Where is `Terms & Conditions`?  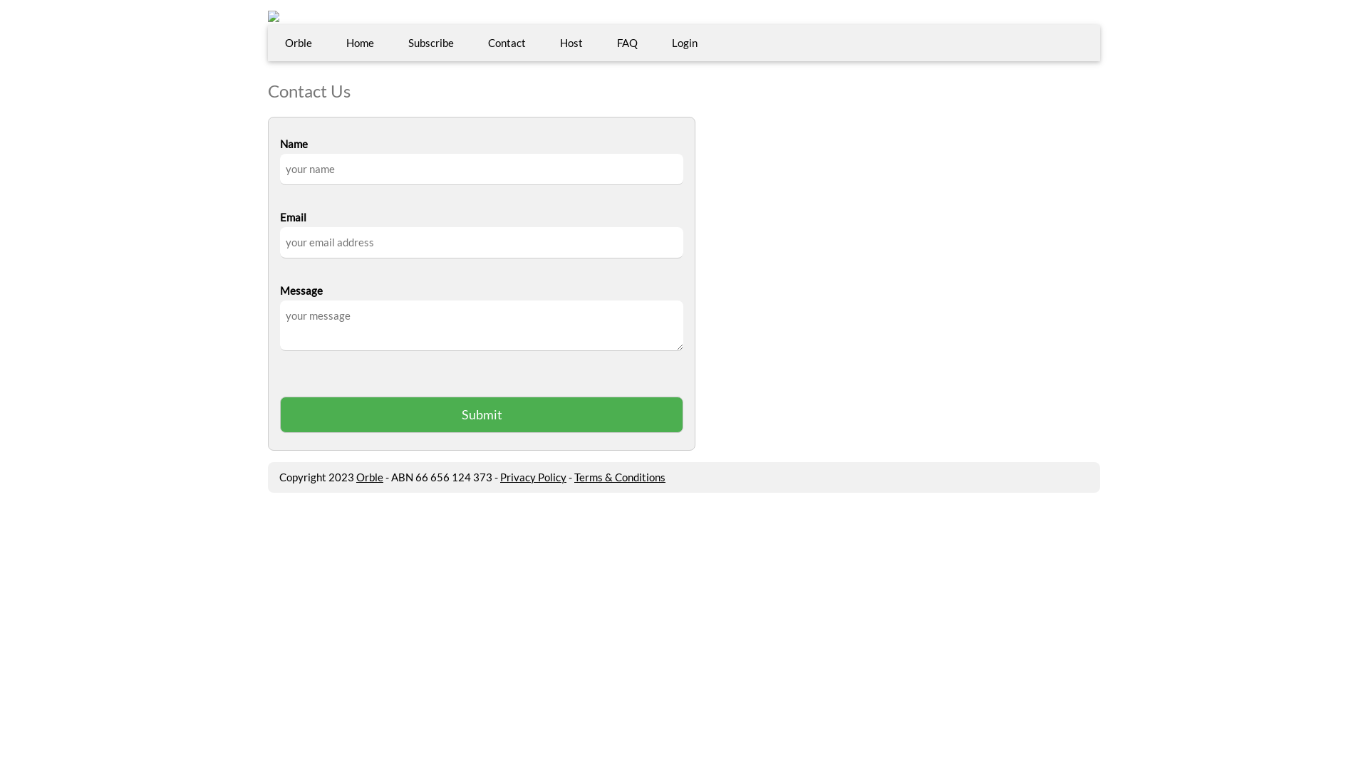
Terms & Conditions is located at coordinates (620, 477).